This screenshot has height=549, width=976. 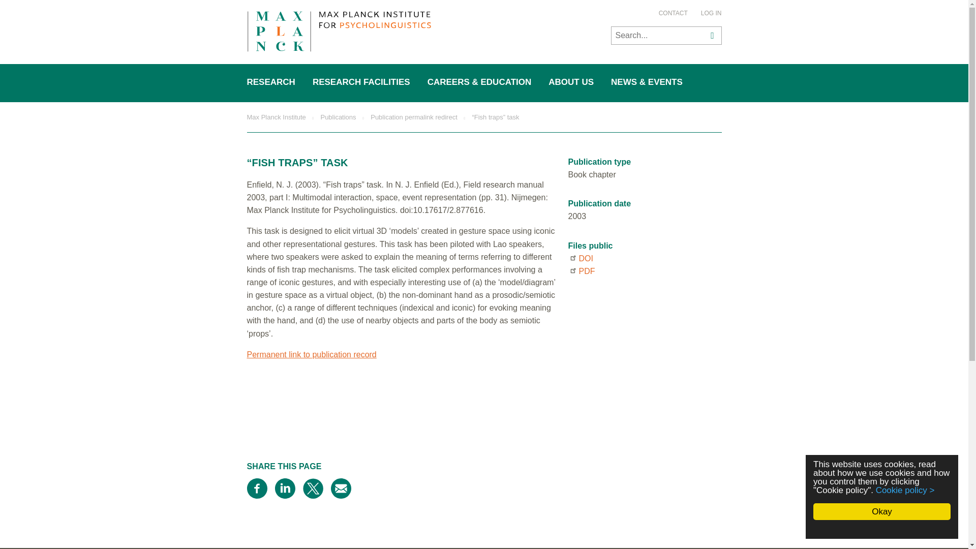 I want to click on Okay, so click(x=881, y=511).